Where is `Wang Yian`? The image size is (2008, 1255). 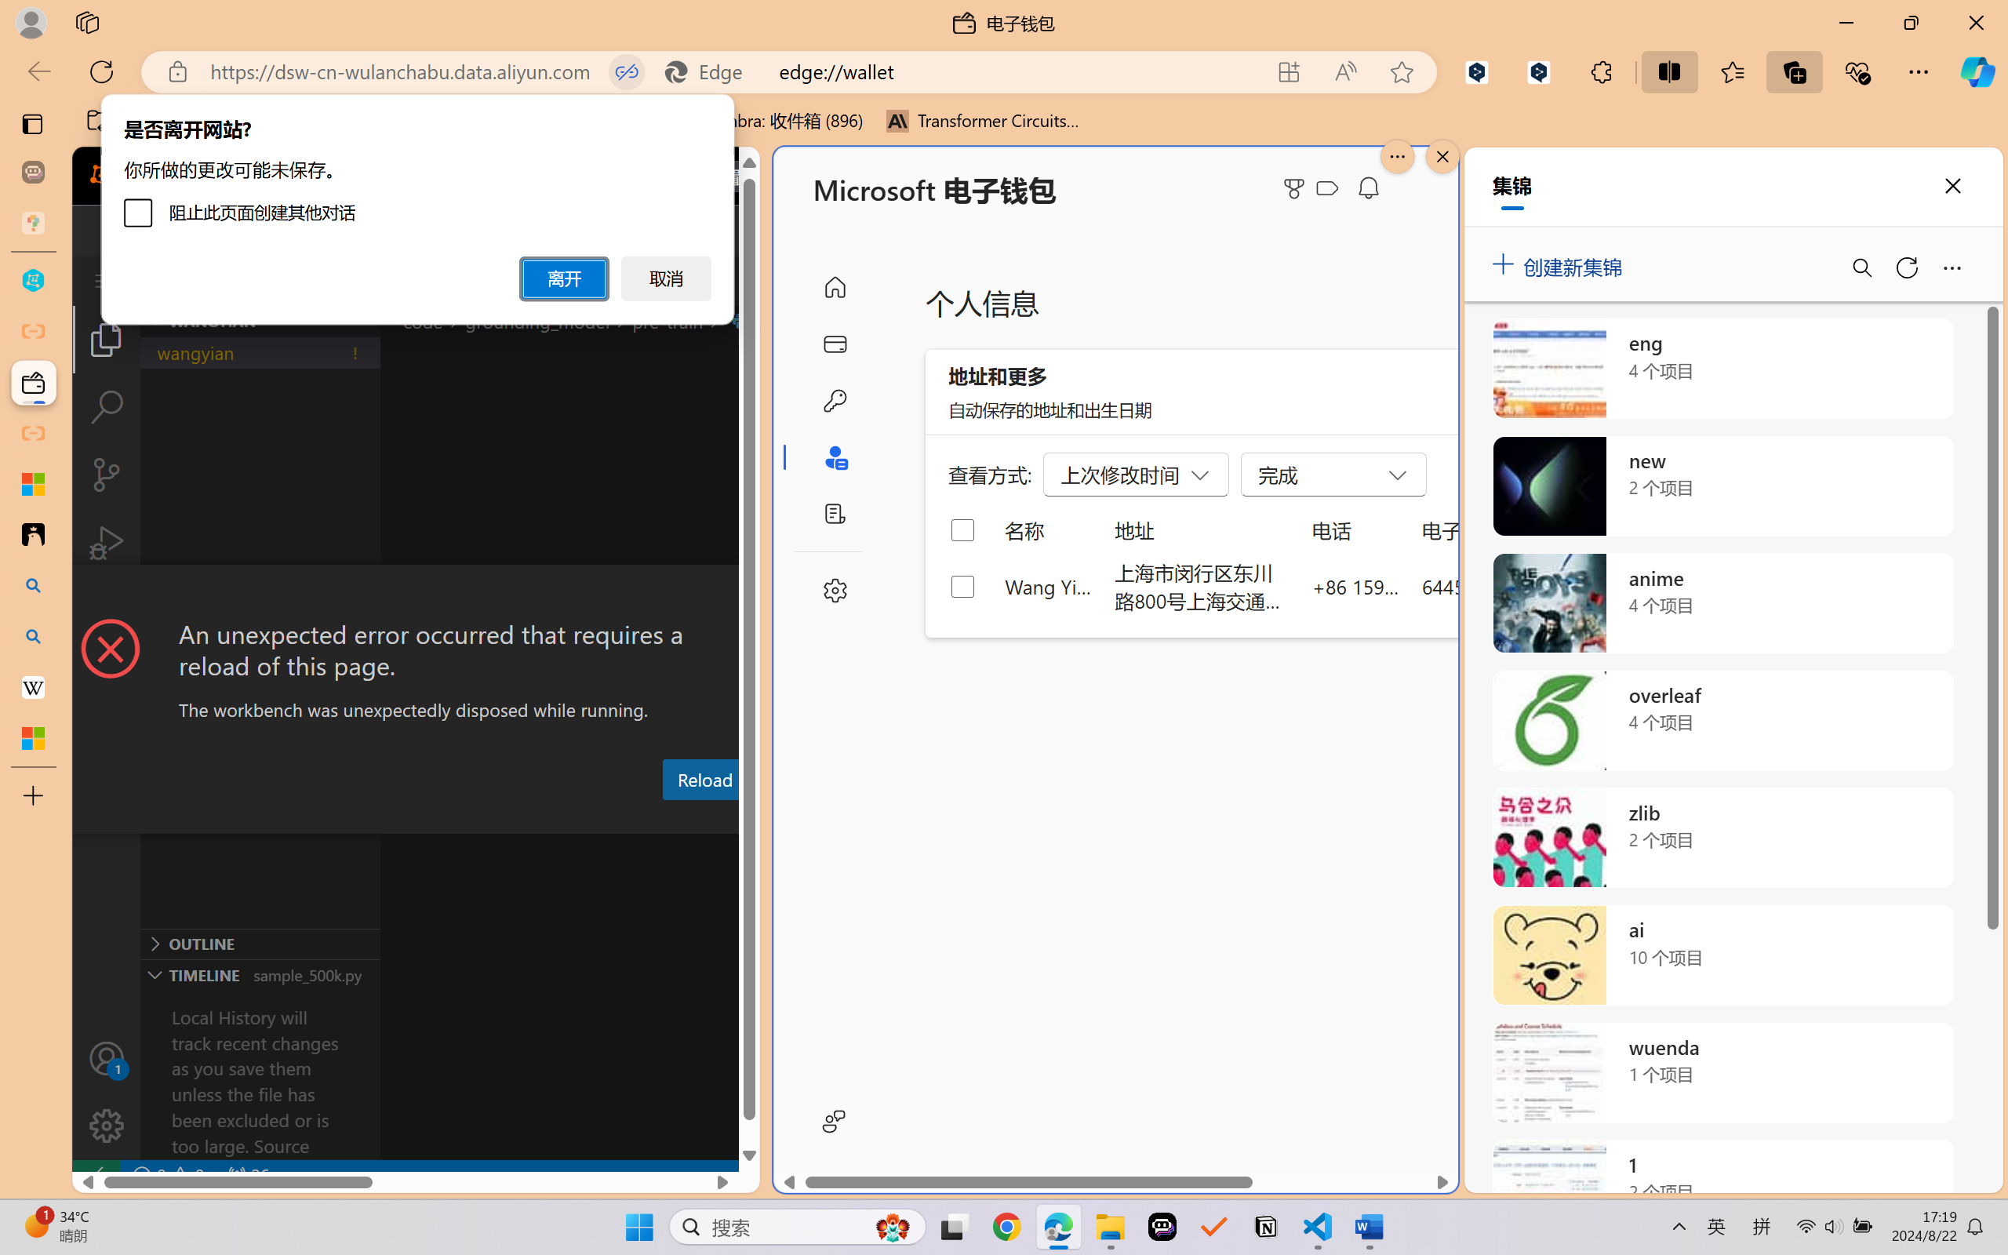
Wang Yian is located at coordinates (1049, 586).